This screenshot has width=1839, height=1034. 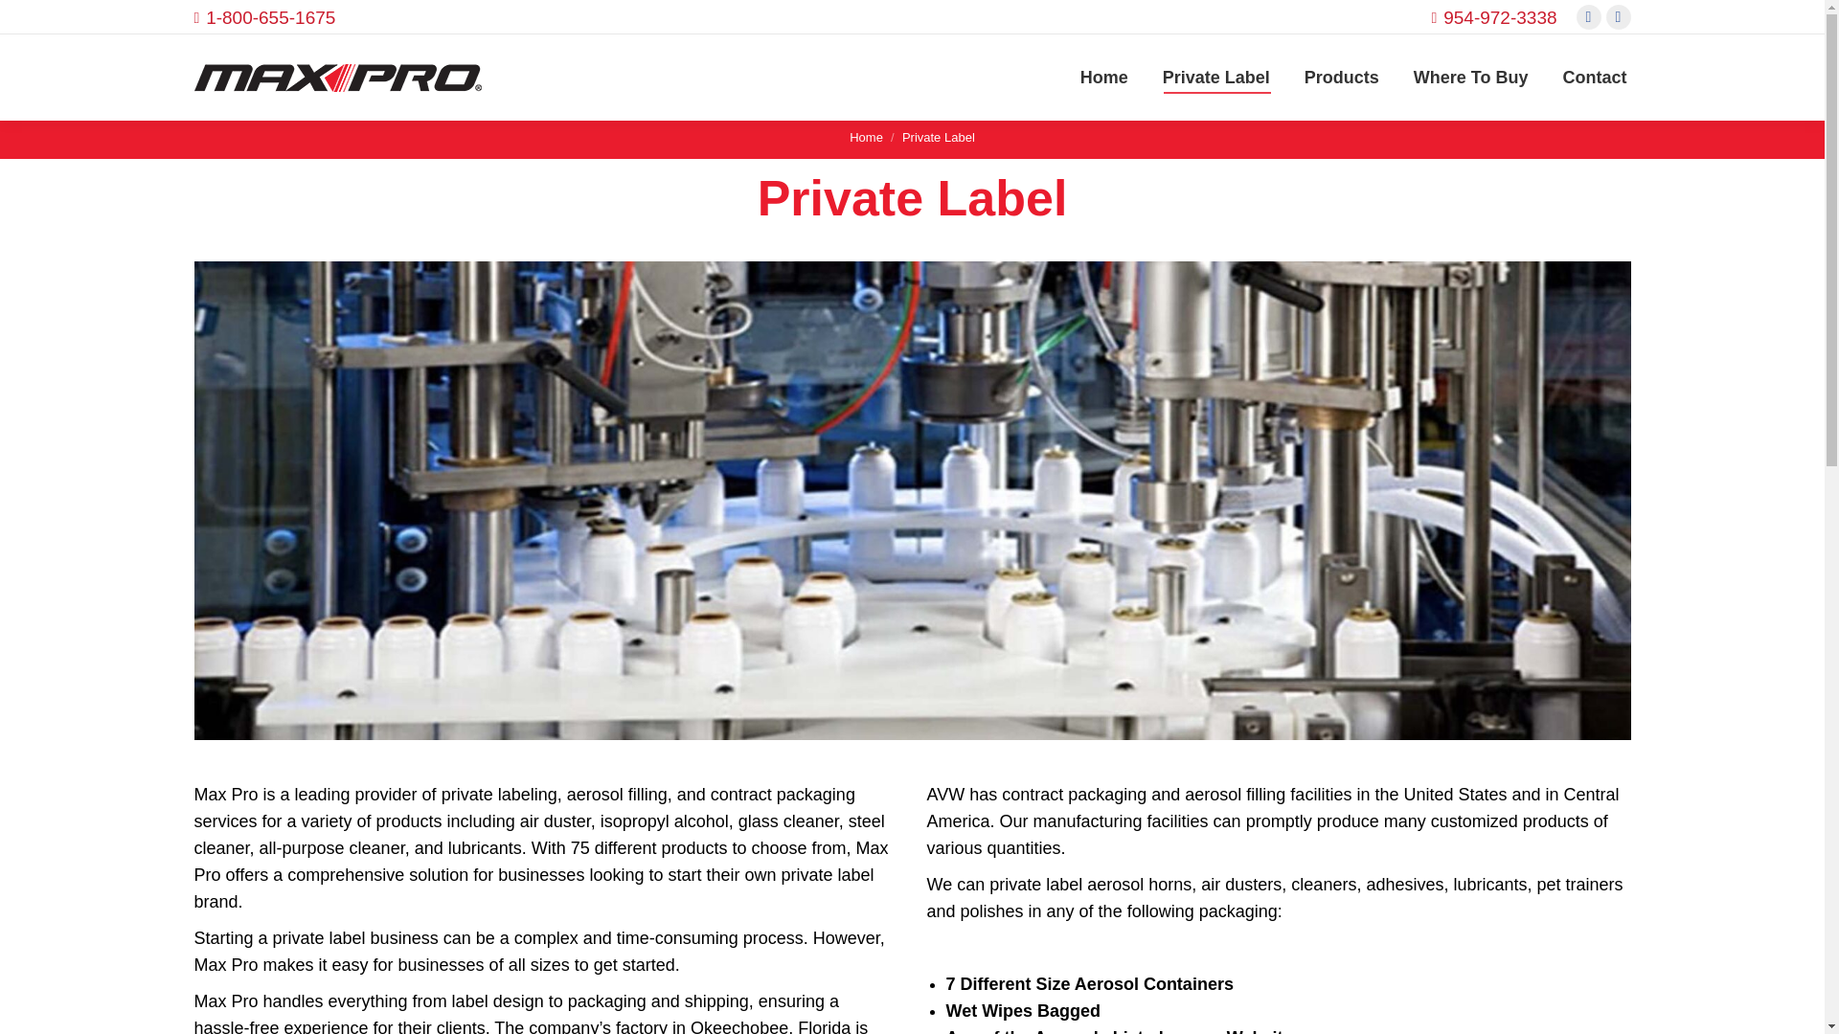 I want to click on Home, so click(x=866, y=138).